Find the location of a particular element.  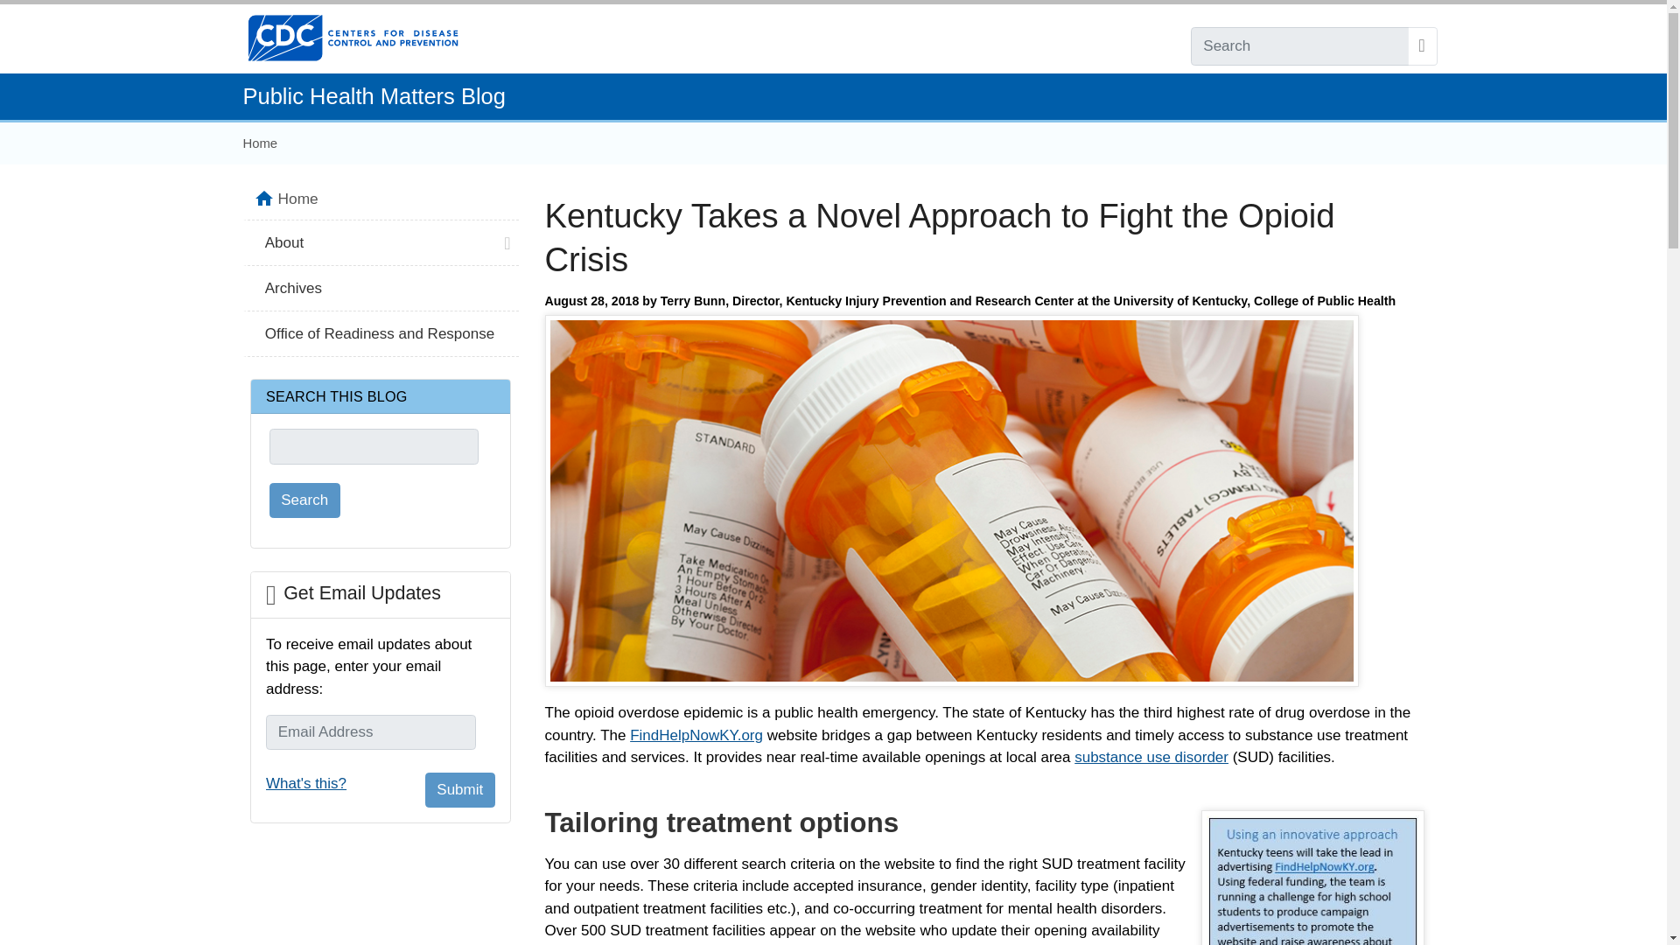

Public Health Matters Blog is located at coordinates (374, 96).